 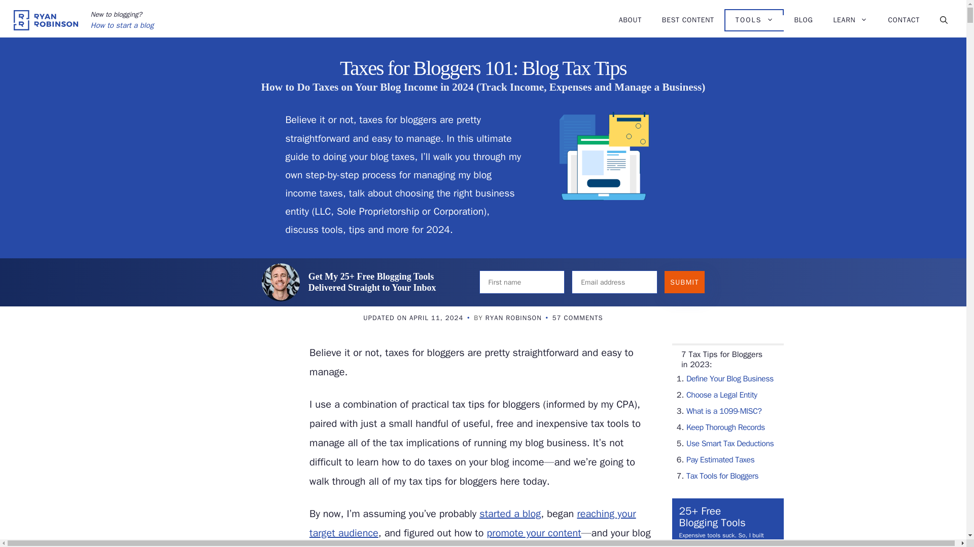 I want to click on reaching your target audience, so click(x=473, y=523).